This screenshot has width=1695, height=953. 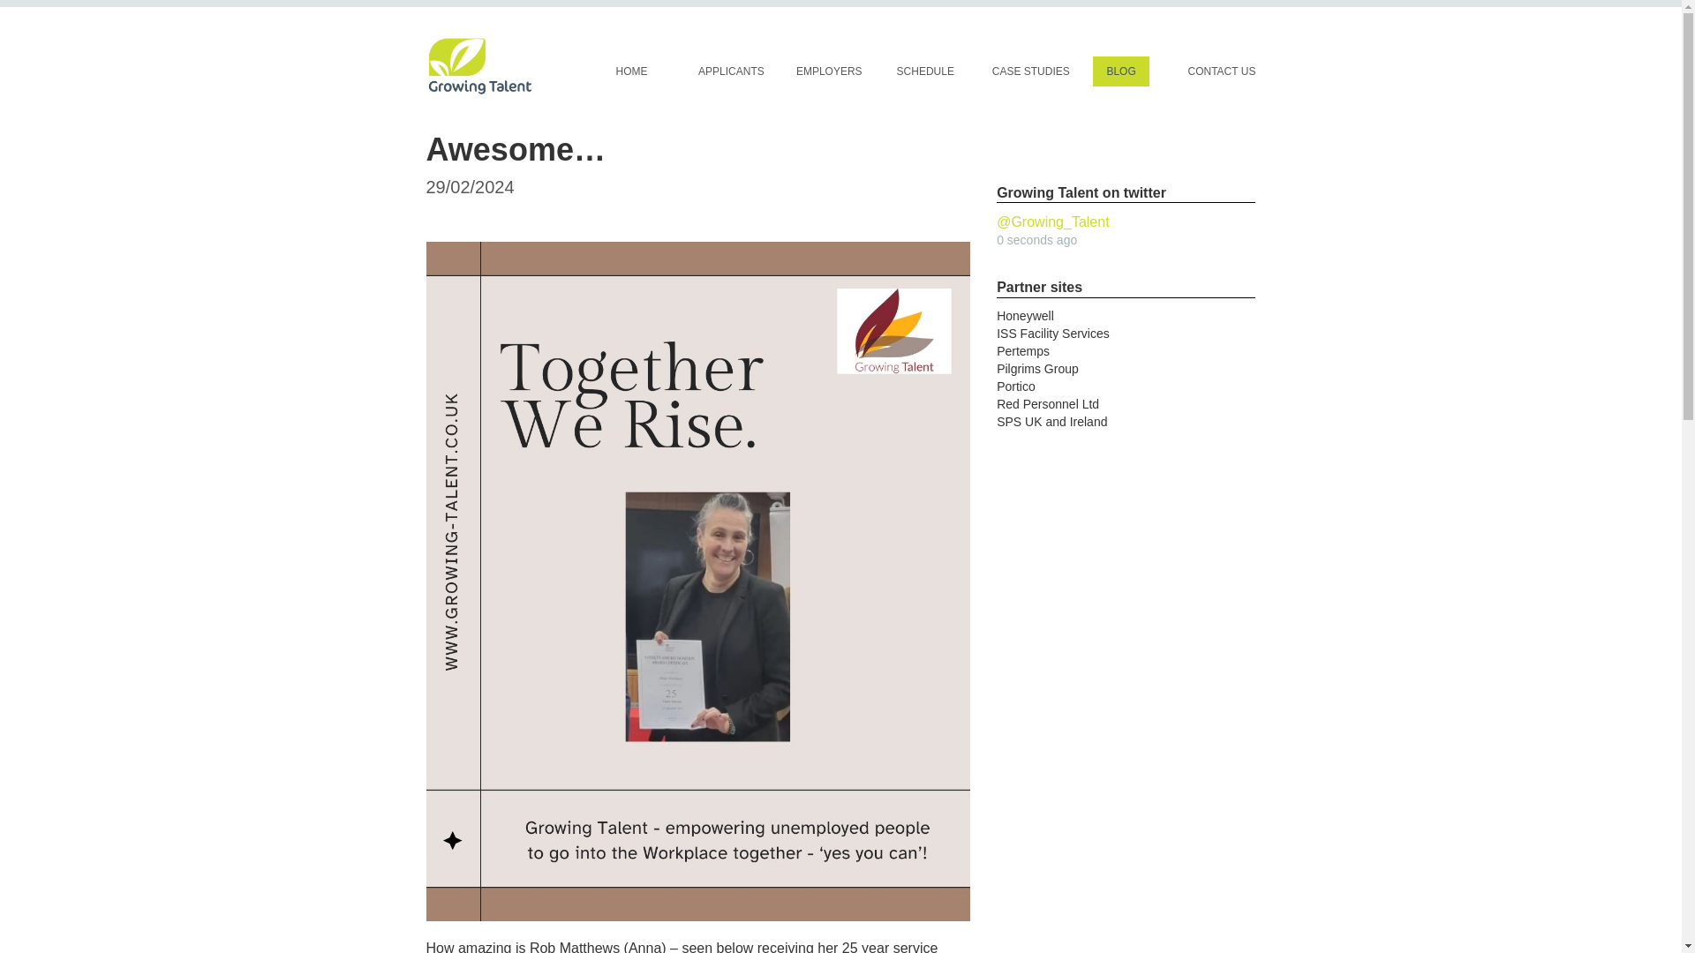 What do you see at coordinates (925, 71) in the screenshot?
I see `SCHEDULE` at bounding box center [925, 71].